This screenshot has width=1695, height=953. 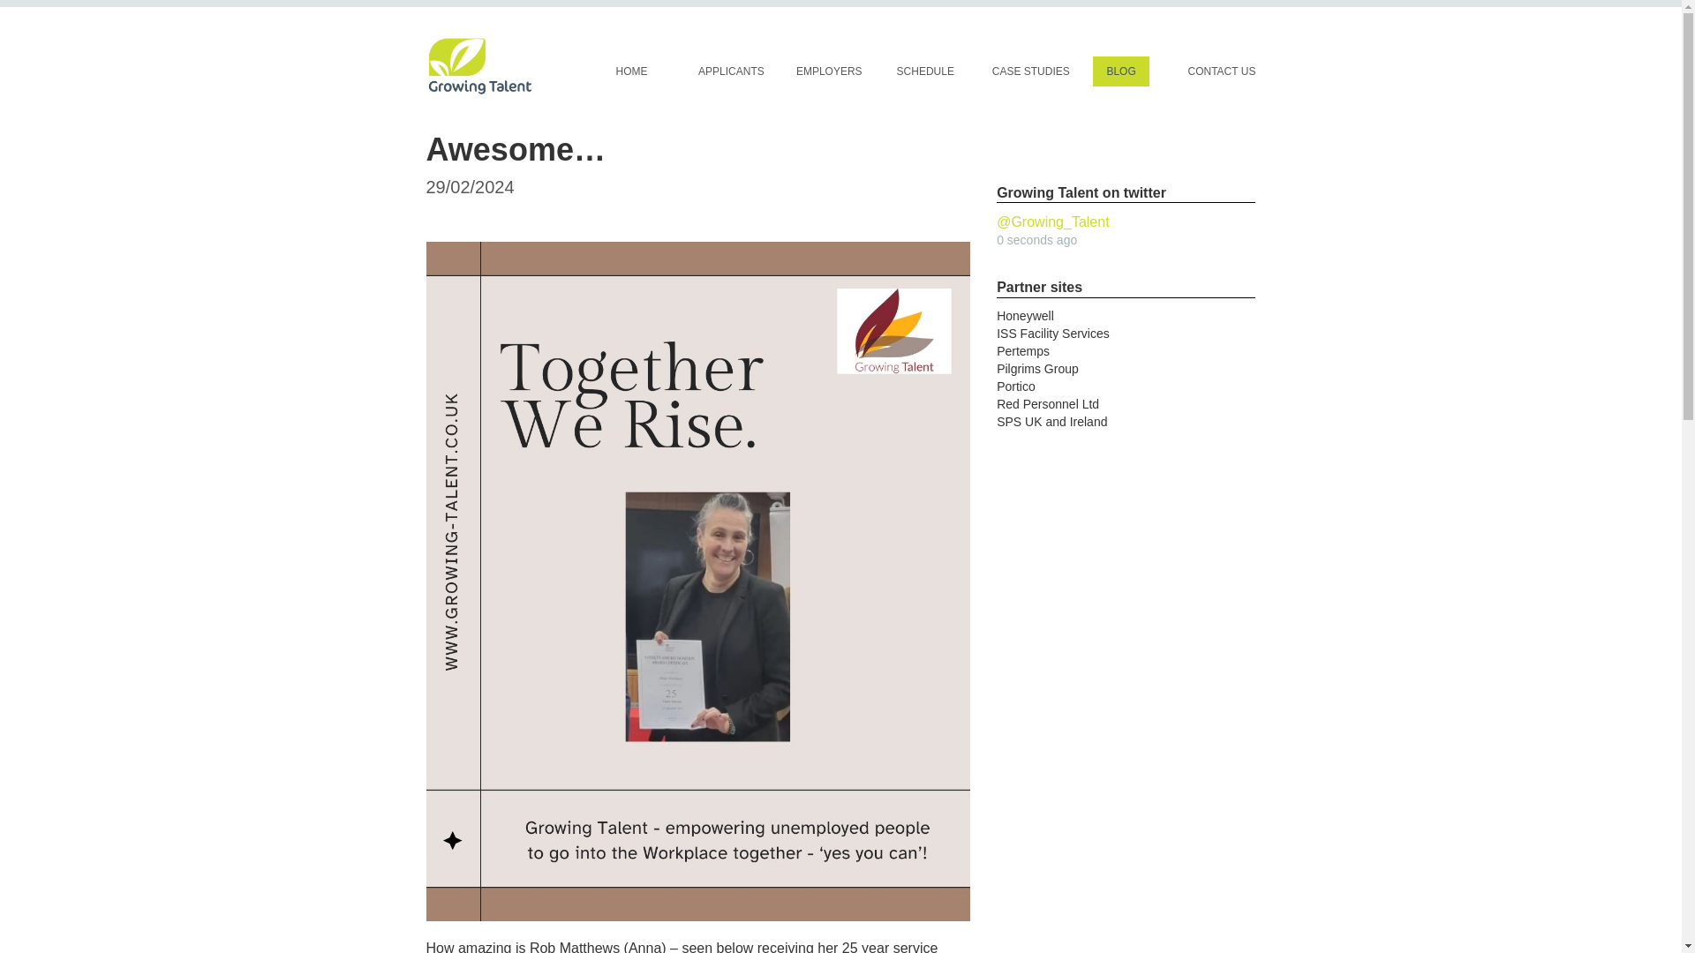 What do you see at coordinates (925, 71) in the screenshot?
I see `SCHEDULE` at bounding box center [925, 71].